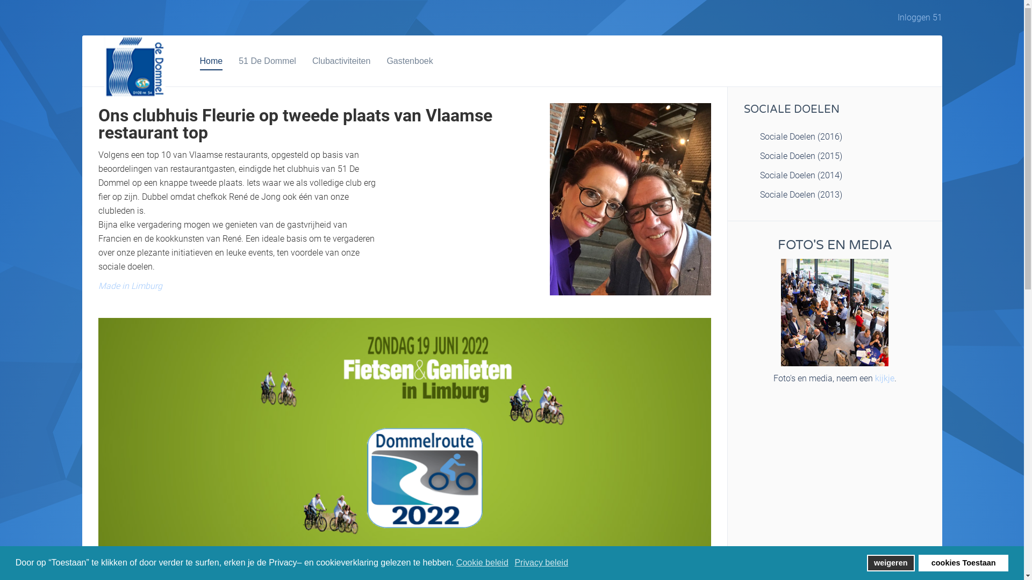  What do you see at coordinates (891, 563) in the screenshot?
I see `weigeren` at bounding box center [891, 563].